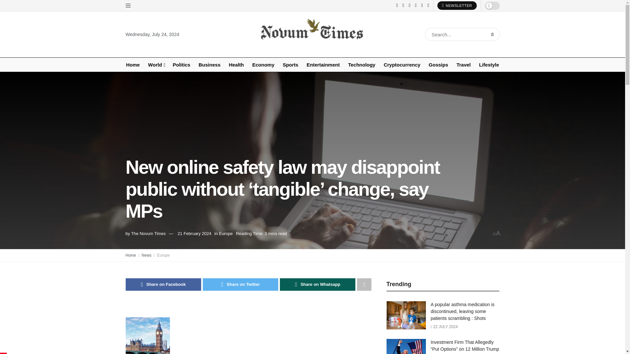 The image size is (630, 354). Describe the element at coordinates (236, 65) in the screenshot. I see `Health` at that location.